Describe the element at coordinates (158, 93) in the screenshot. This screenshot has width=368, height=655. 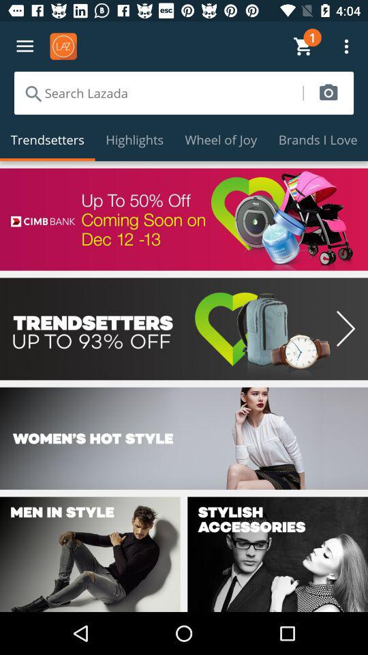
I see `go to search` at that location.